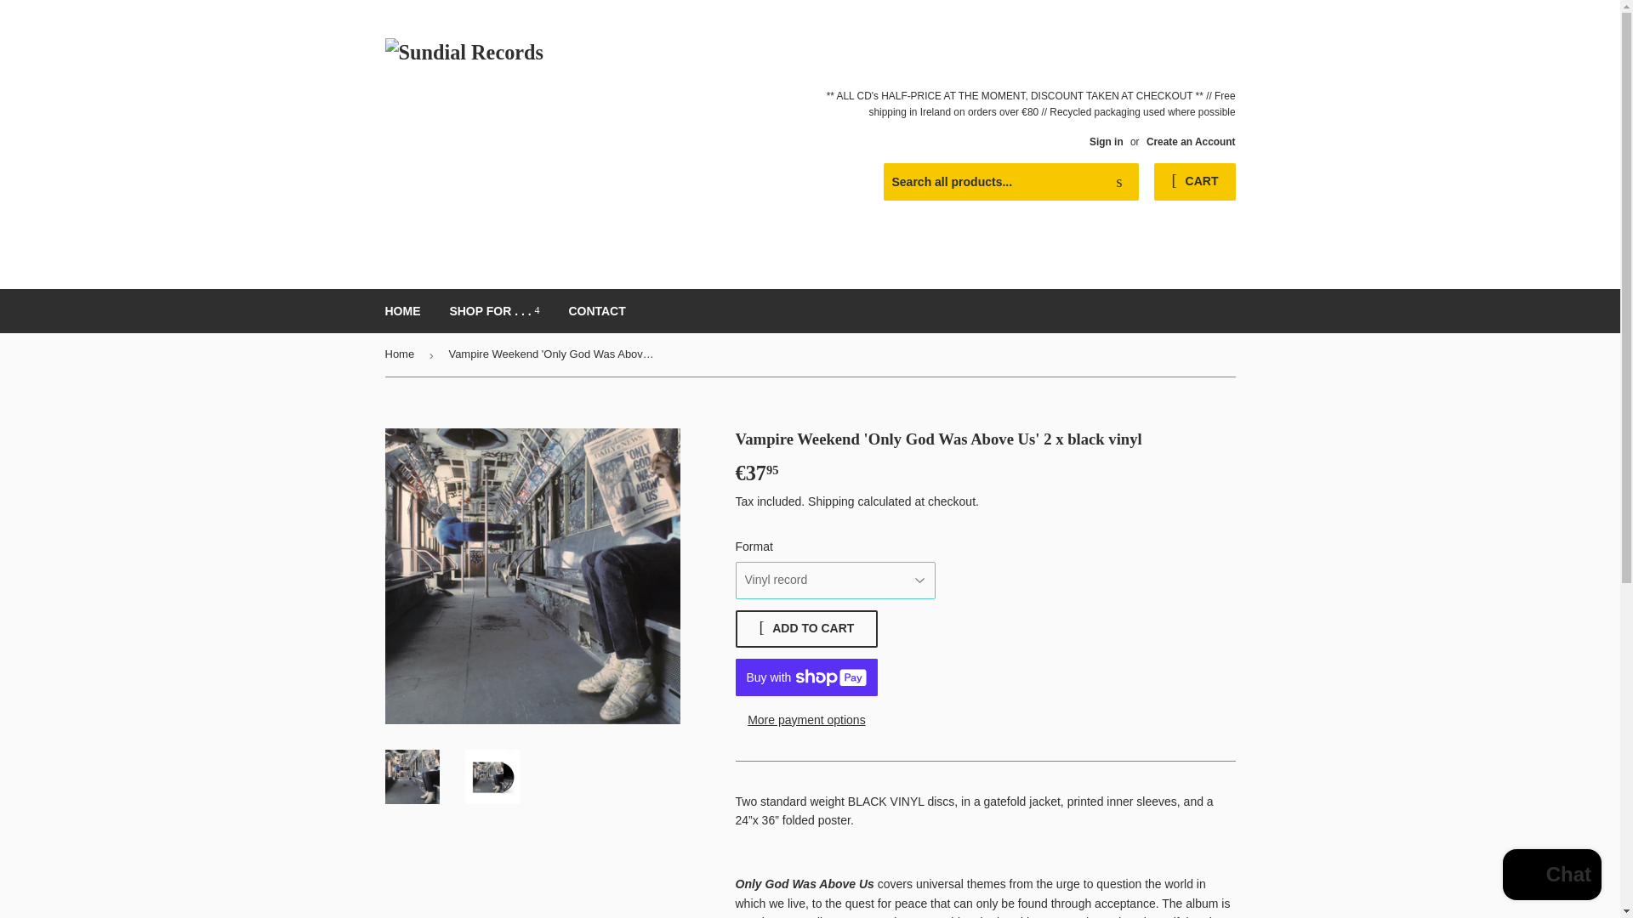 The width and height of the screenshot is (1633, 918). What do you see at coordinates (493, 311) in the screenshot?
I see `SHOP FOR . . .` at bounding box center [493, 311].